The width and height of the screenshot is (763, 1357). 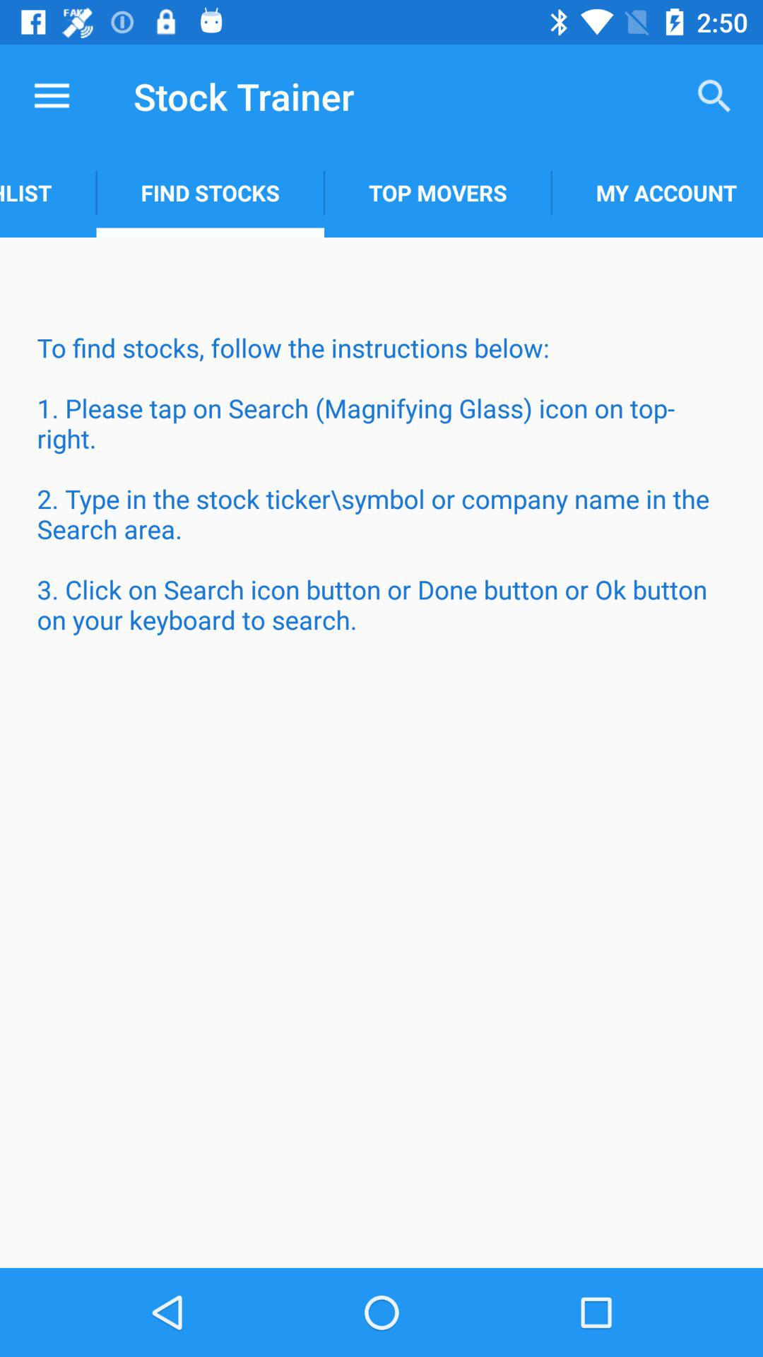 I want to click on tap icon to the right of the find stocks, so click(x=438, y=192).